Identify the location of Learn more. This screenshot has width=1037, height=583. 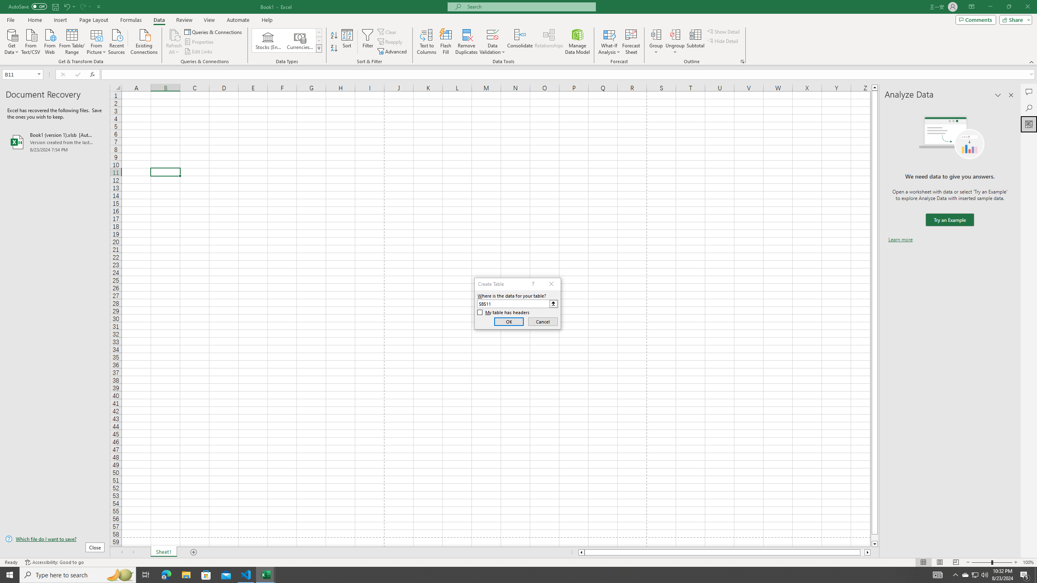
(900, 240).